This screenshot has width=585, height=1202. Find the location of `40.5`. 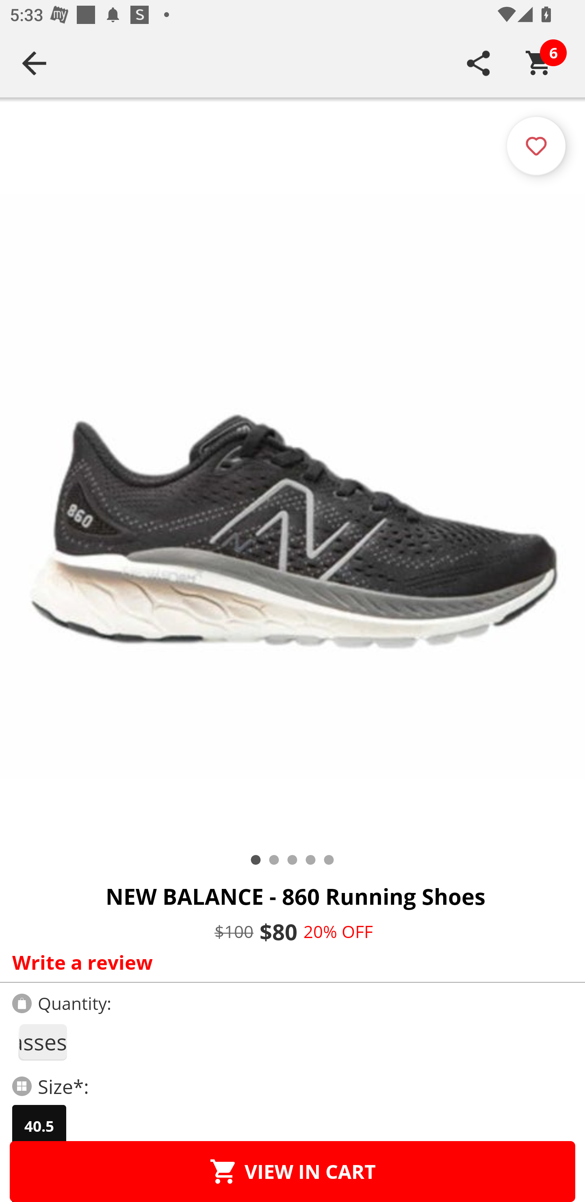

40.5 is located at coordinates (39, 1126).